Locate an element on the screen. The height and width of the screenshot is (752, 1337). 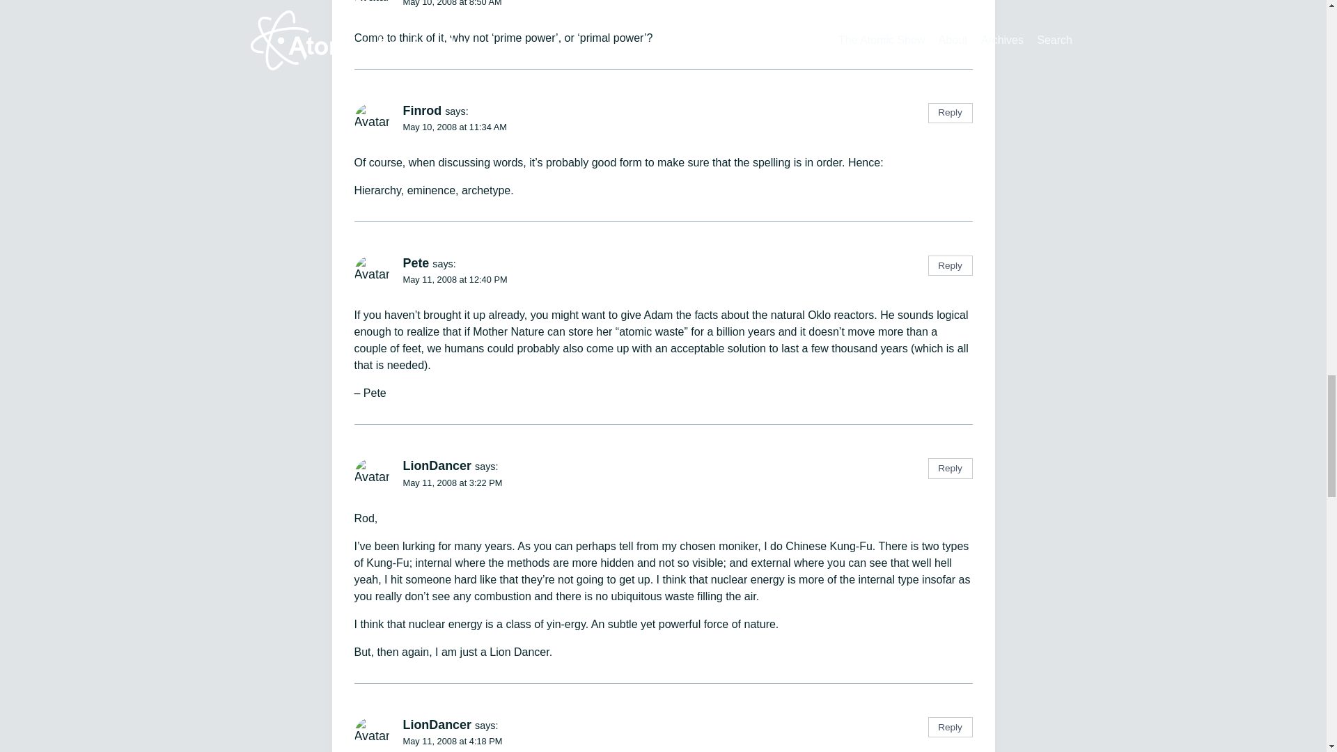
May 11, 2008 at 12:40 PM is located at coordinates (454, 280).